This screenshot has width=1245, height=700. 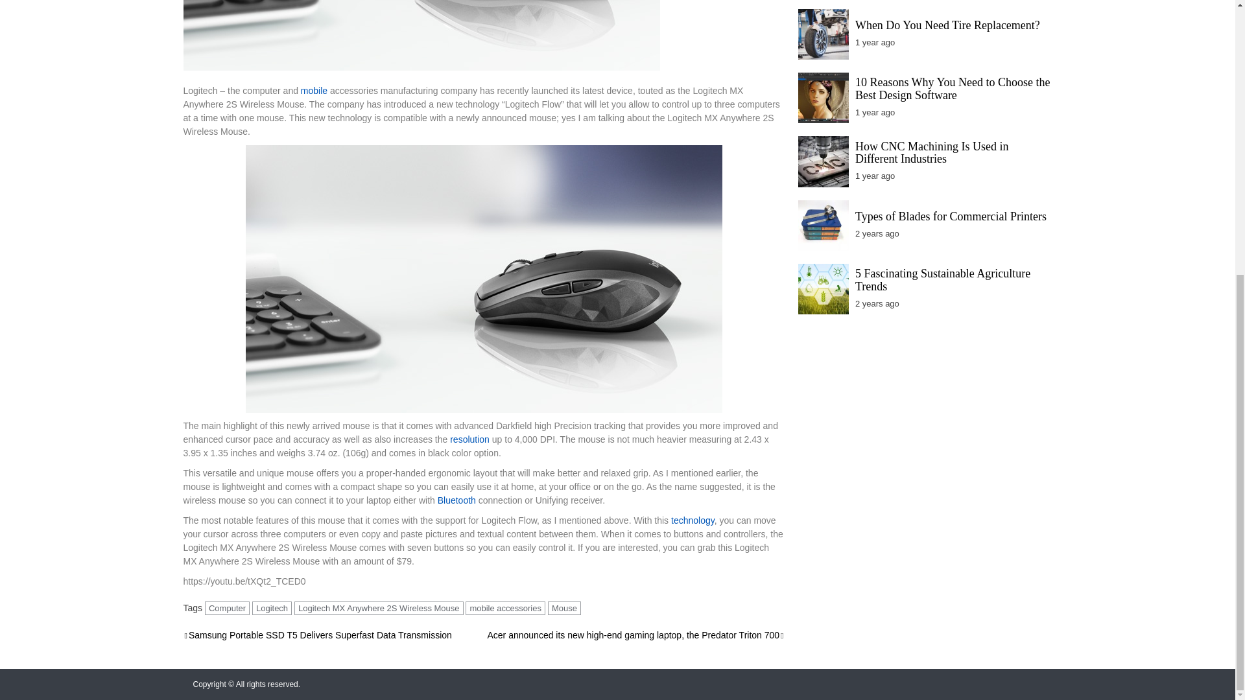 What do you see at coordinates (314, 90) in the screenshot?
I see `mobile` at bounding box center [314, 90].